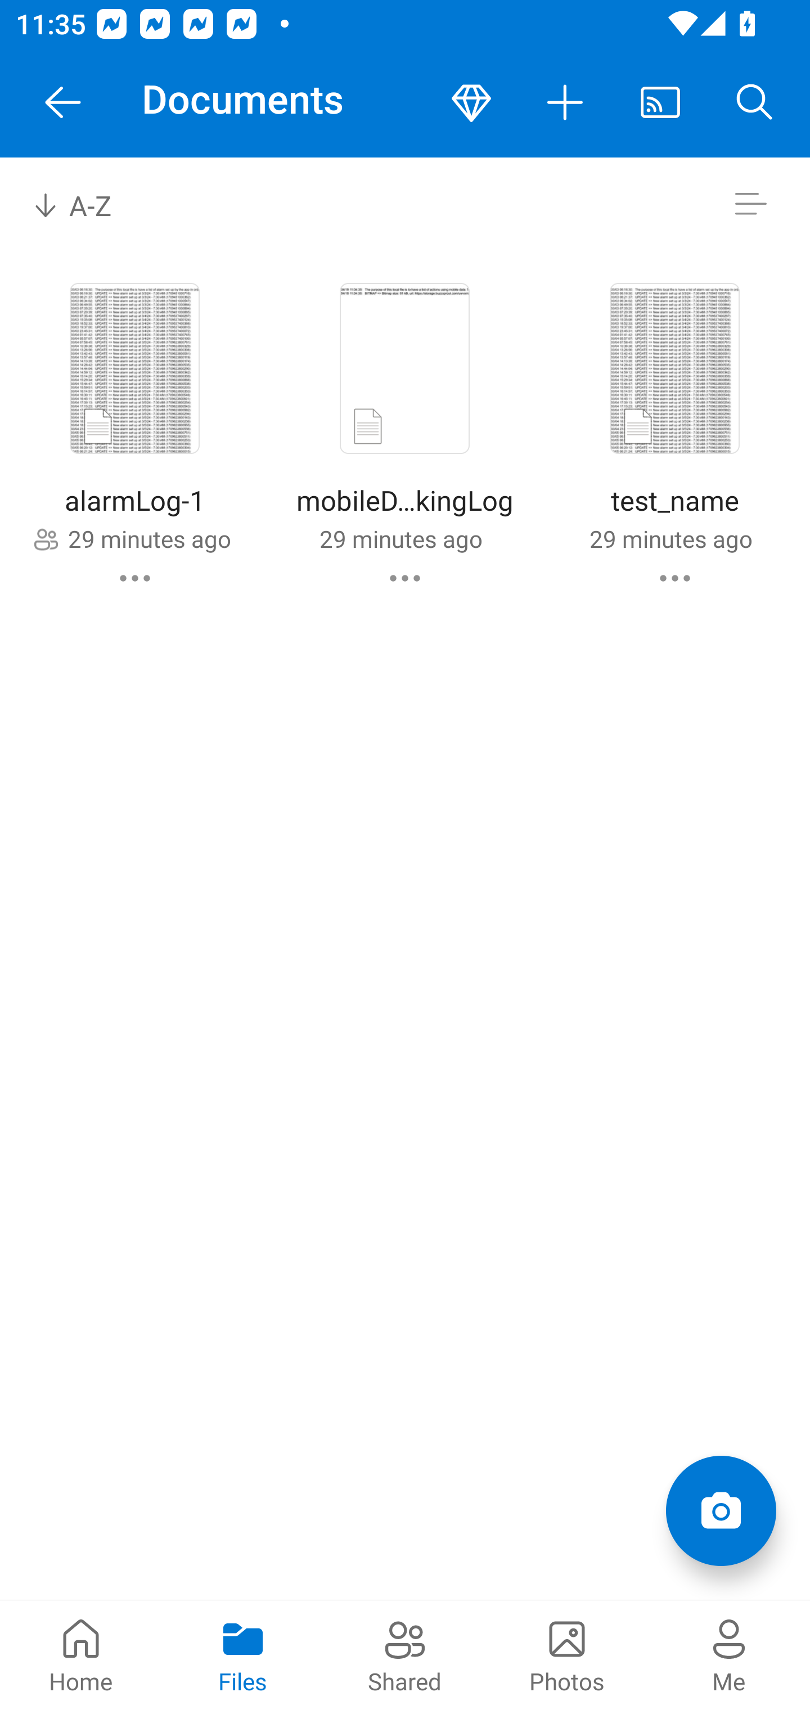 The image size is (810, 1710). Describe the element at coordinates (750, 204) in the screenshot. I see `Switch to list view` at that location.